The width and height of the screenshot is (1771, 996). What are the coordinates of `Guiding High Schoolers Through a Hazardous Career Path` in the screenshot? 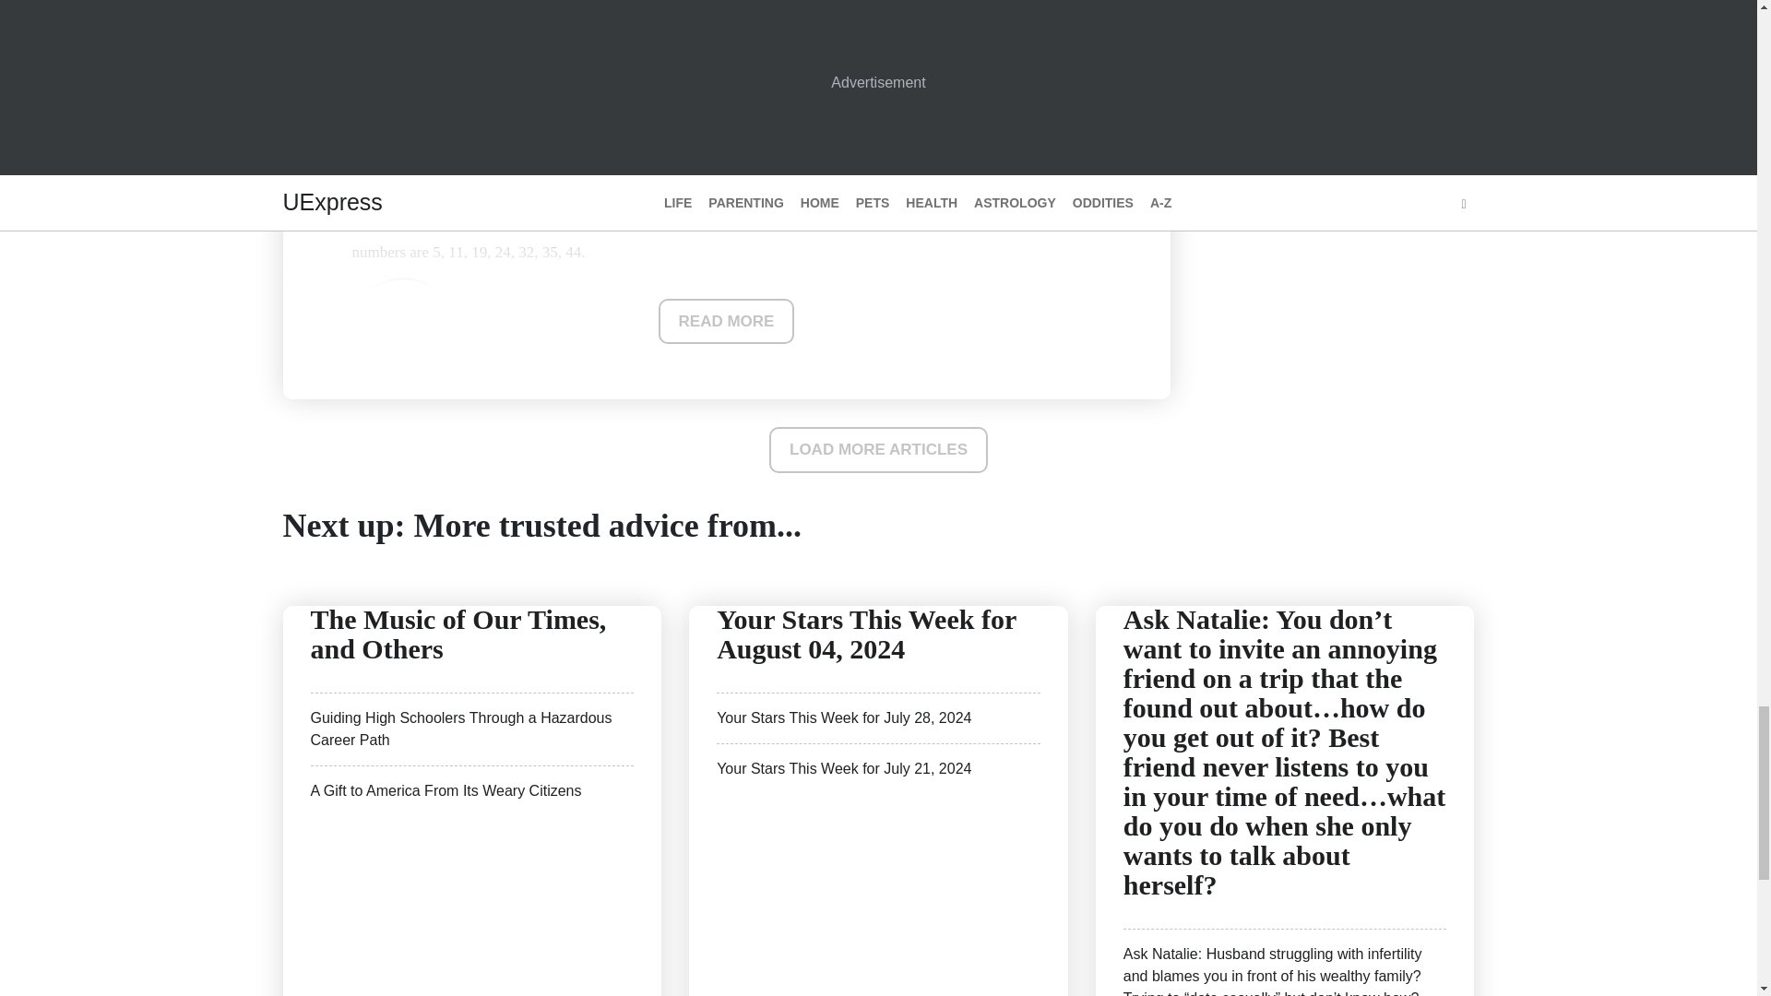 It's located at (460, 729).